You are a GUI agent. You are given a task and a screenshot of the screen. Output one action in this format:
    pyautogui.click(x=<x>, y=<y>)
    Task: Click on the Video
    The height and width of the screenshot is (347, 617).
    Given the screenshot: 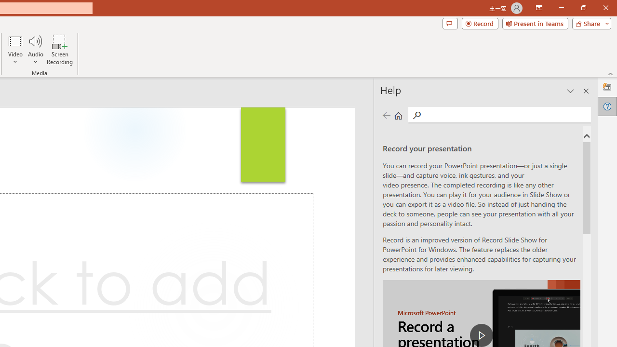 What is the action you would take?
    pyautogui.click(x=15, y=49)
    